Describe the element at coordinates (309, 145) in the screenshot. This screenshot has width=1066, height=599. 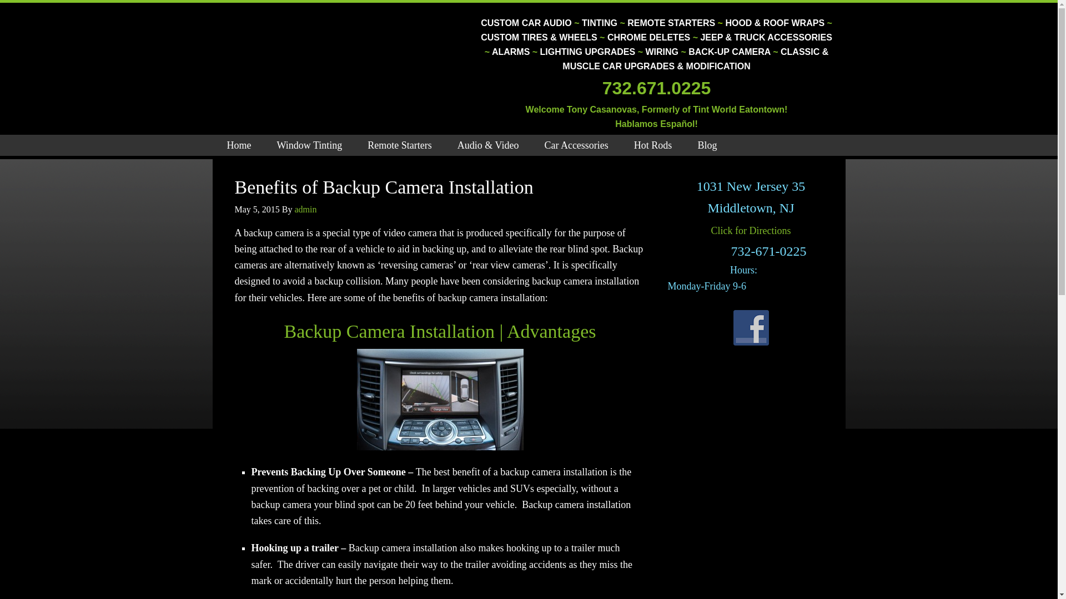
I see `Window Tinting` at that location.